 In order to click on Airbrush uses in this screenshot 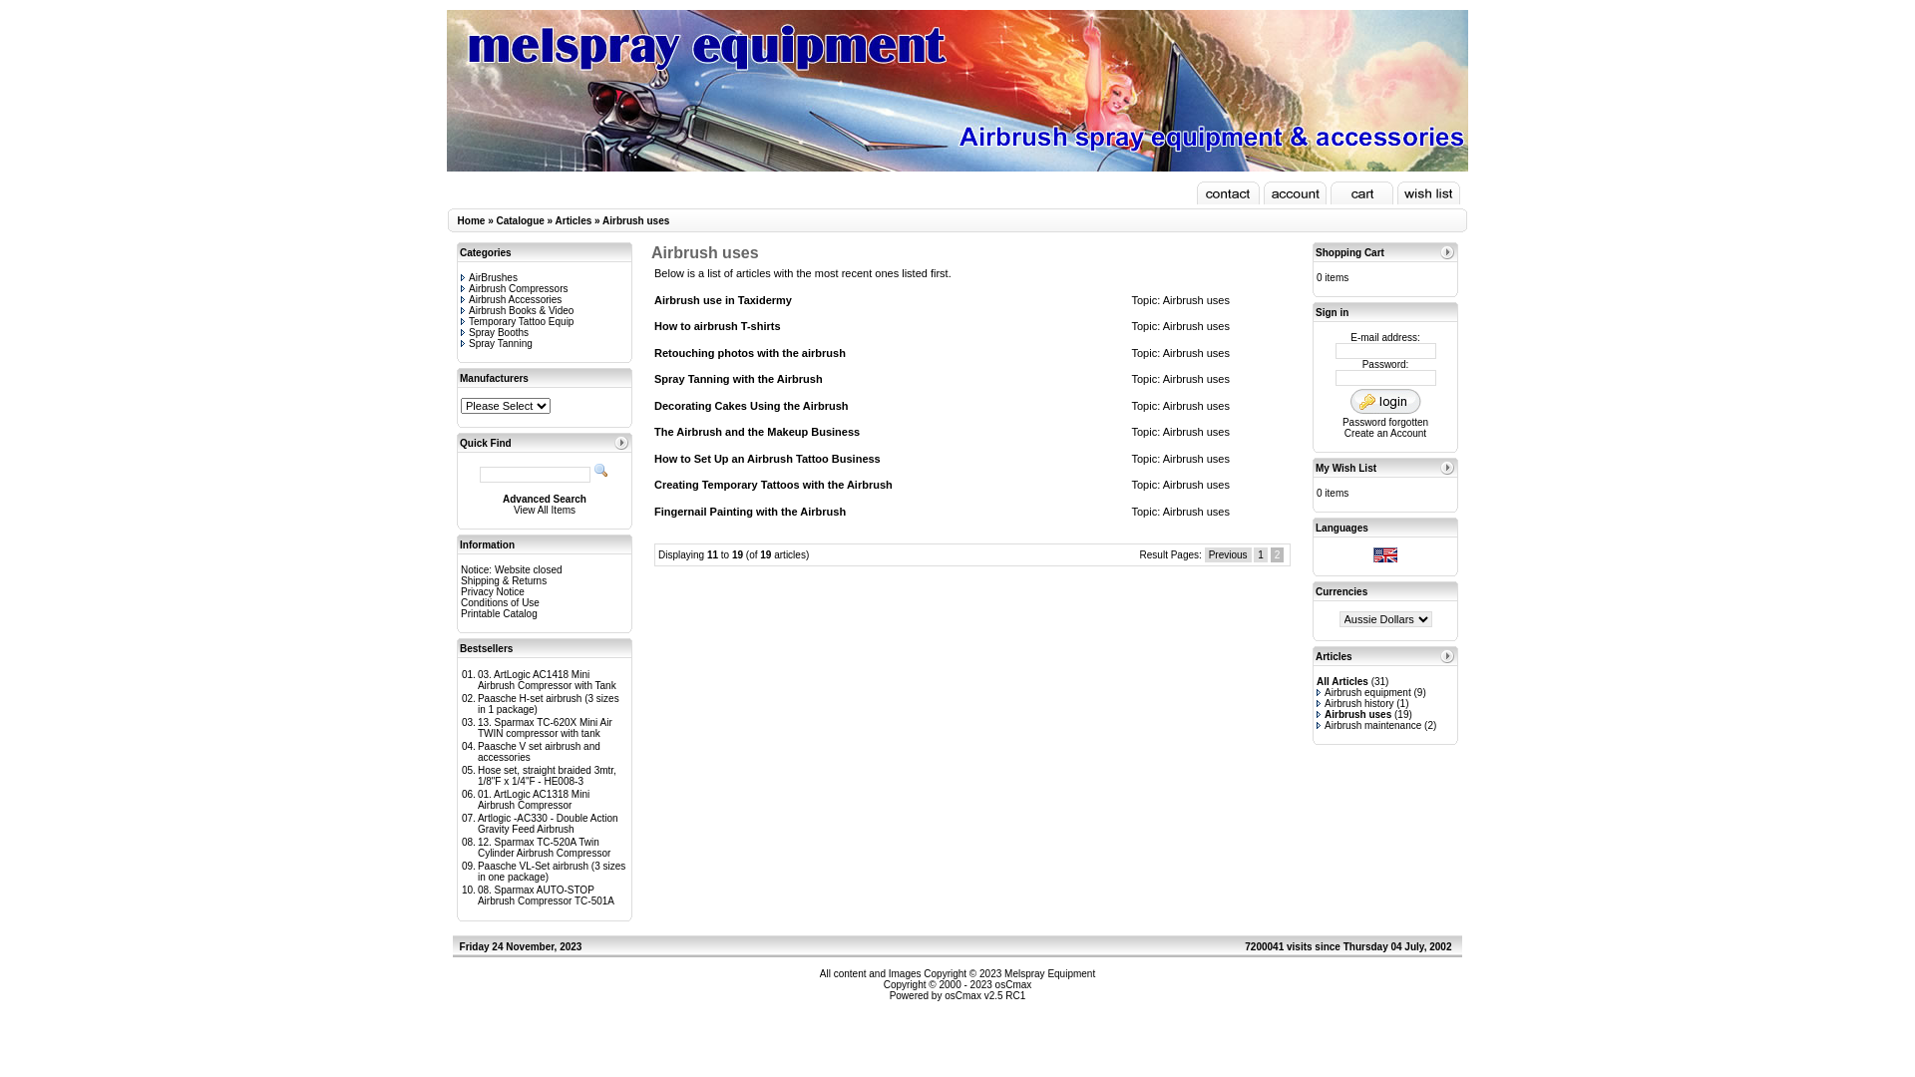, I will do `click(1197, 379)`.